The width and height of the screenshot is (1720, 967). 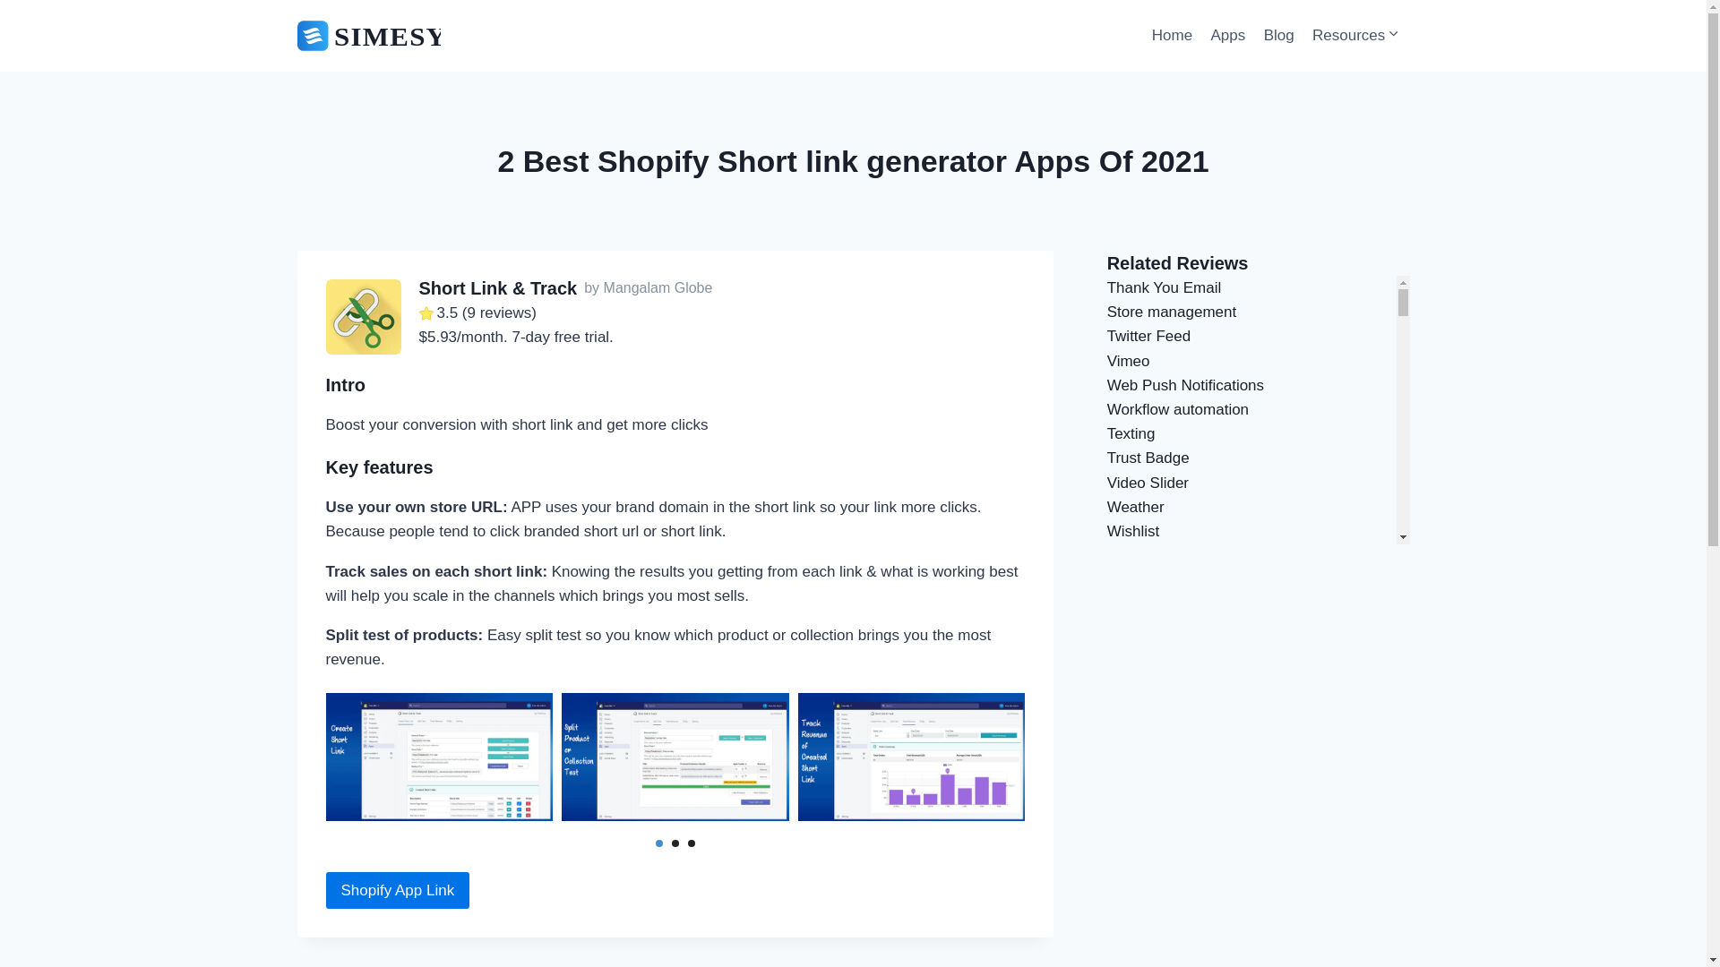 I want to click on Create Short link - Short url, so click(x=440, y=757).